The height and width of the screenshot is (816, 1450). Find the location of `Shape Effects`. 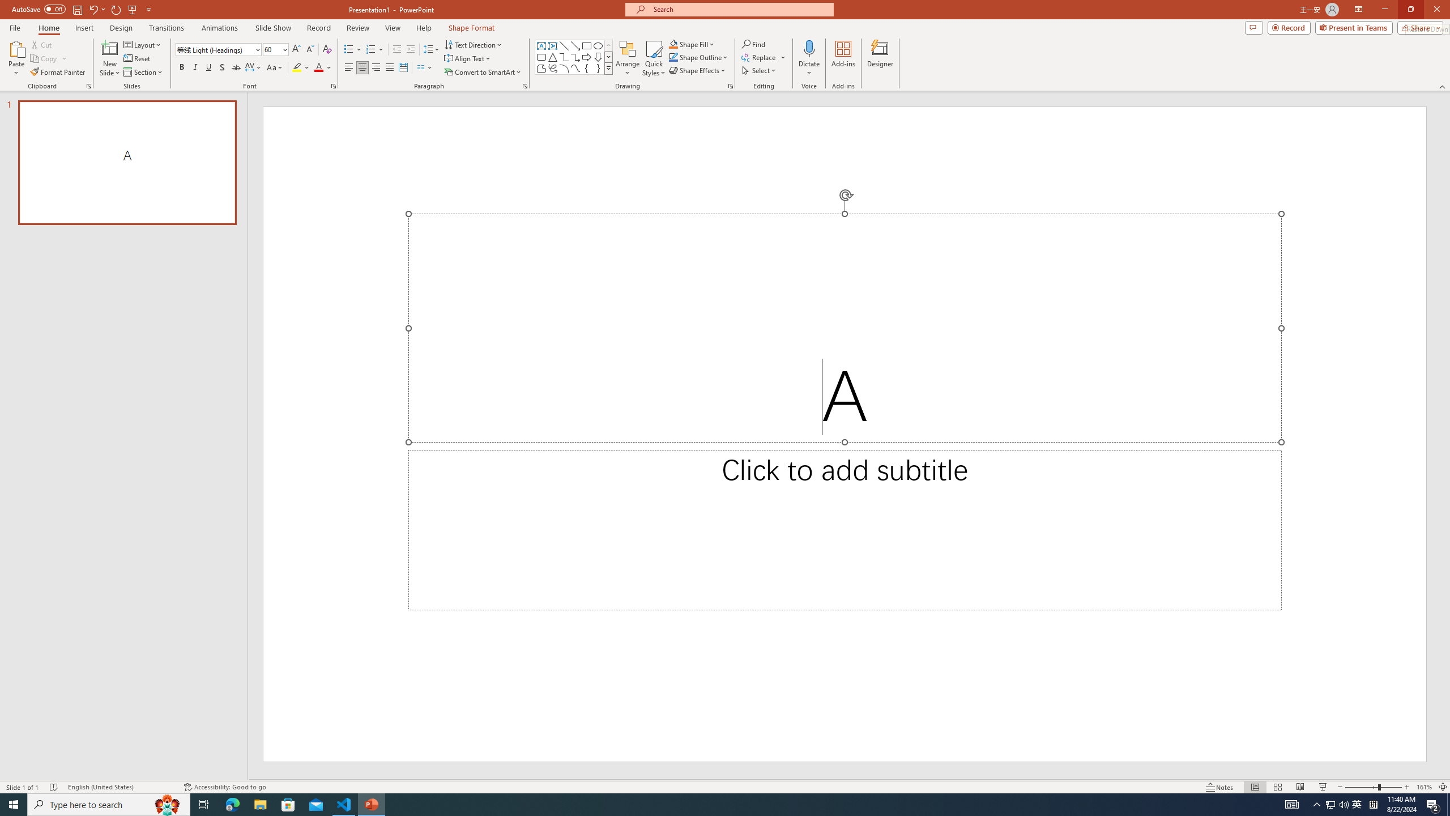

Shape Effects is located at coordinates (698, 70).